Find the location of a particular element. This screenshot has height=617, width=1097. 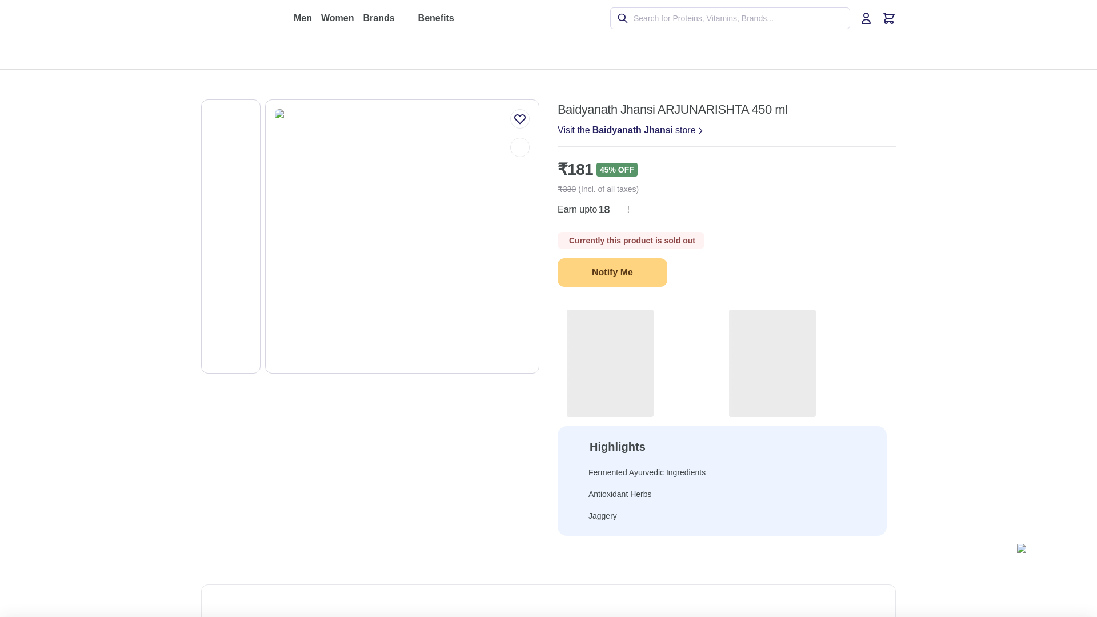

Benefits is located at coordinates (443, 18).